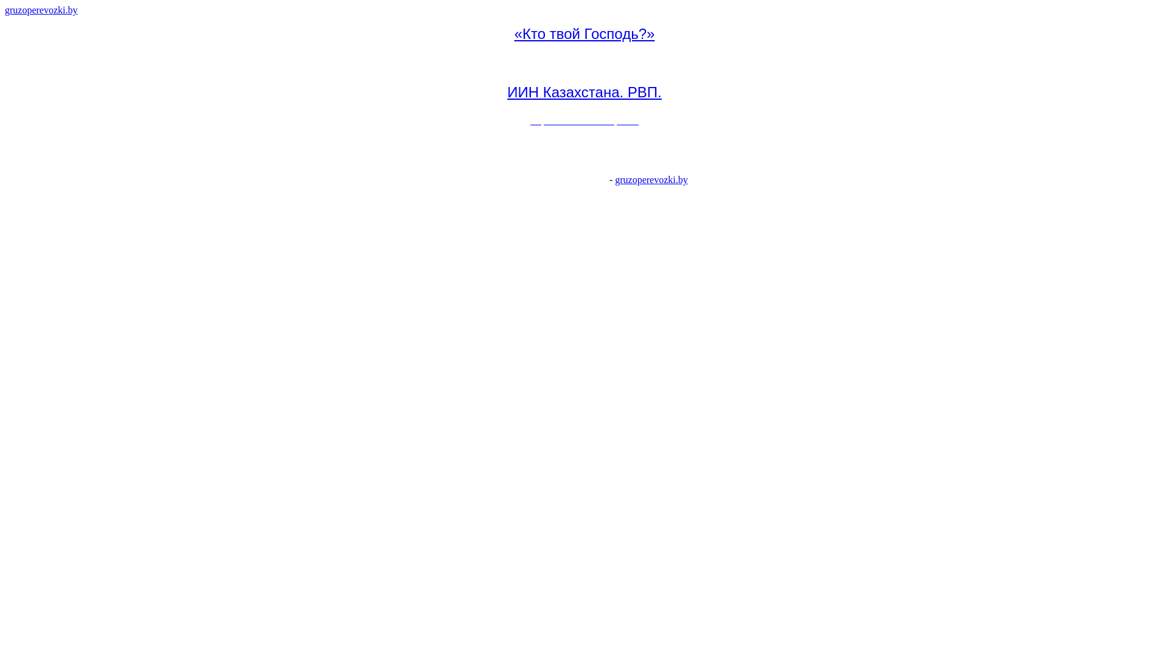 The image size is (1169, 657). Describe the element at coordinates (651, 180) in the screenshot. I see `gruzoperevozki.by` at that location.